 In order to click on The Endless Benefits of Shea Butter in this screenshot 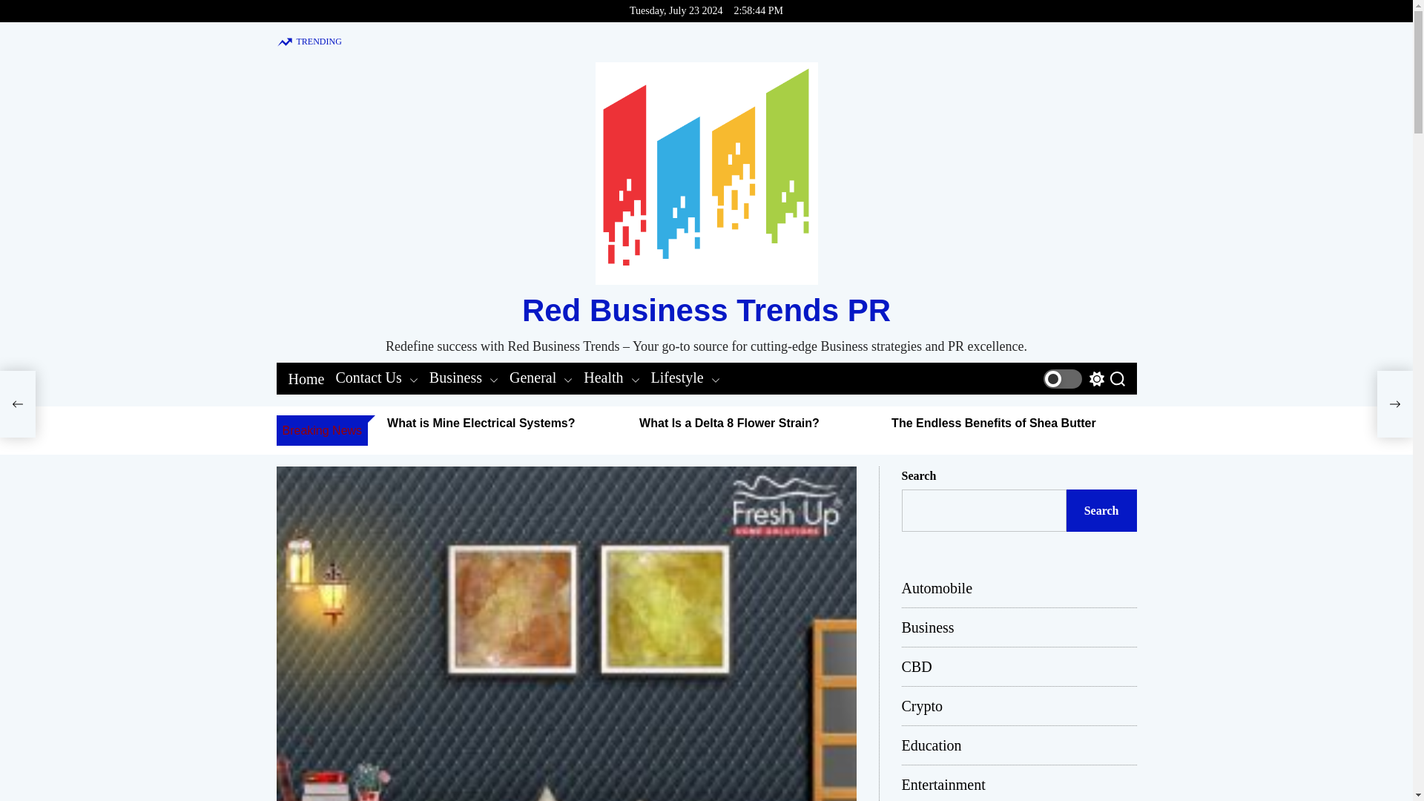, I will do `click(994, 423)`.